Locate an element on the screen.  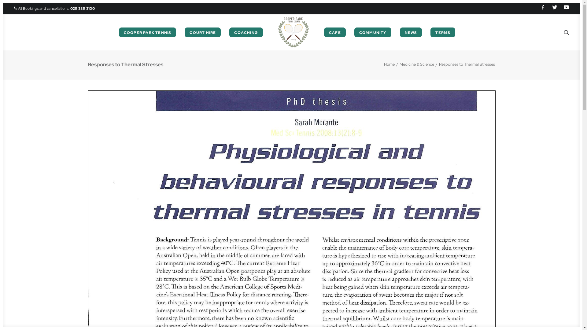
COACHING is located at coordinates (246, 32).